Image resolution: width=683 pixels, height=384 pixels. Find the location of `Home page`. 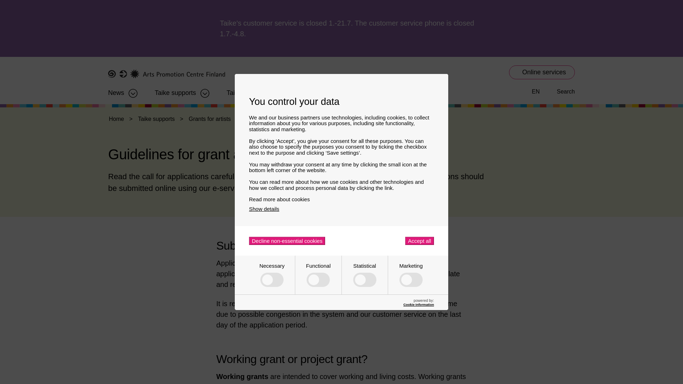

Home page is located at coordinates (166, 74).